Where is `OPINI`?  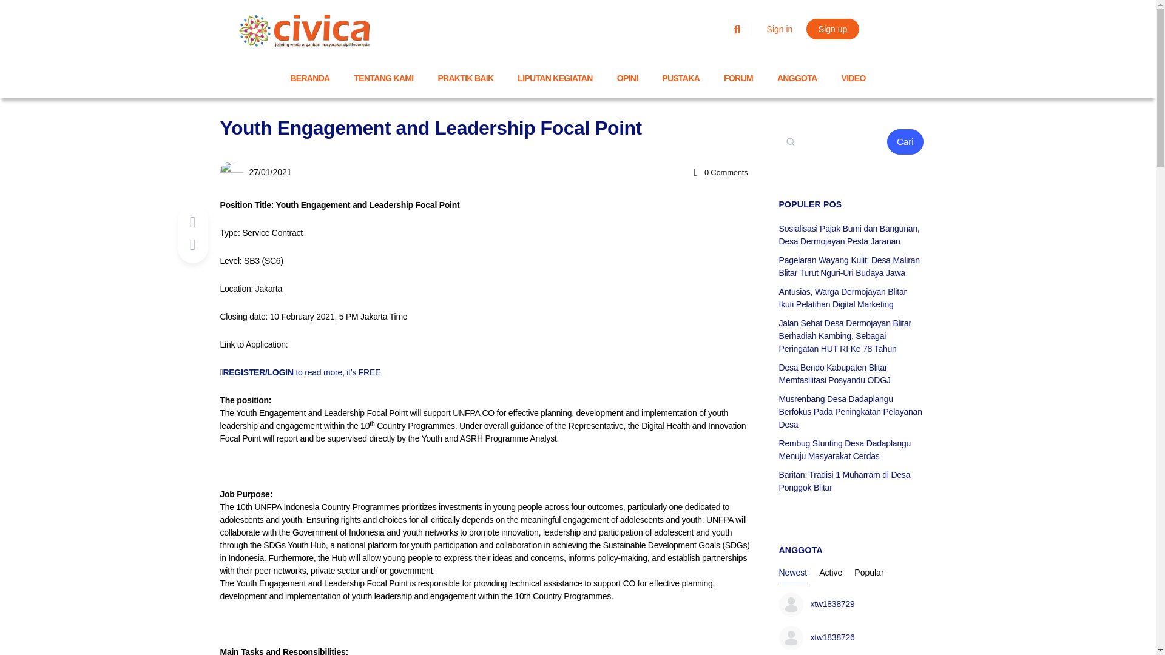
OPINI is located at coordinates (627, 78).